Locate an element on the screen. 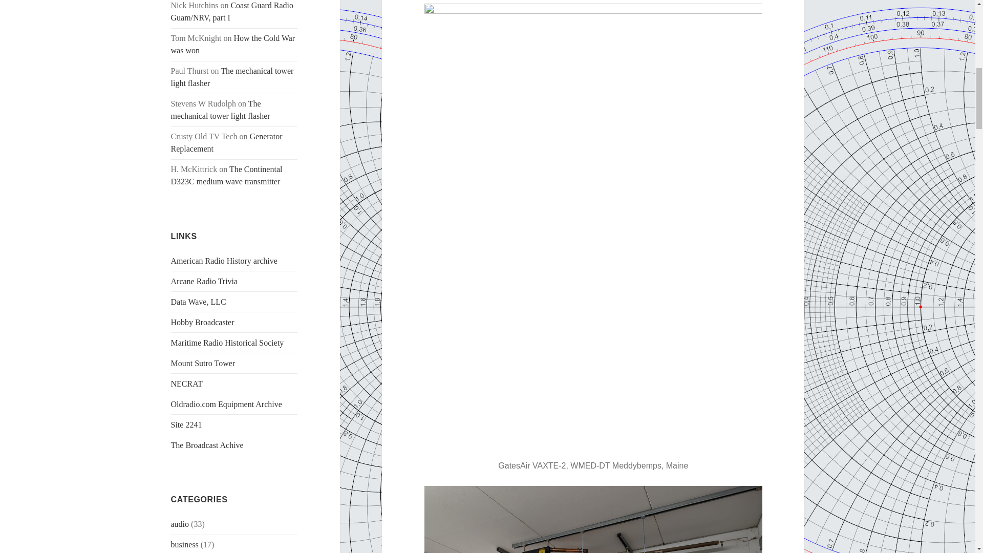 The height and width of the screenshot is (553, 983). NECRAT is located at coordinates (186, 384).